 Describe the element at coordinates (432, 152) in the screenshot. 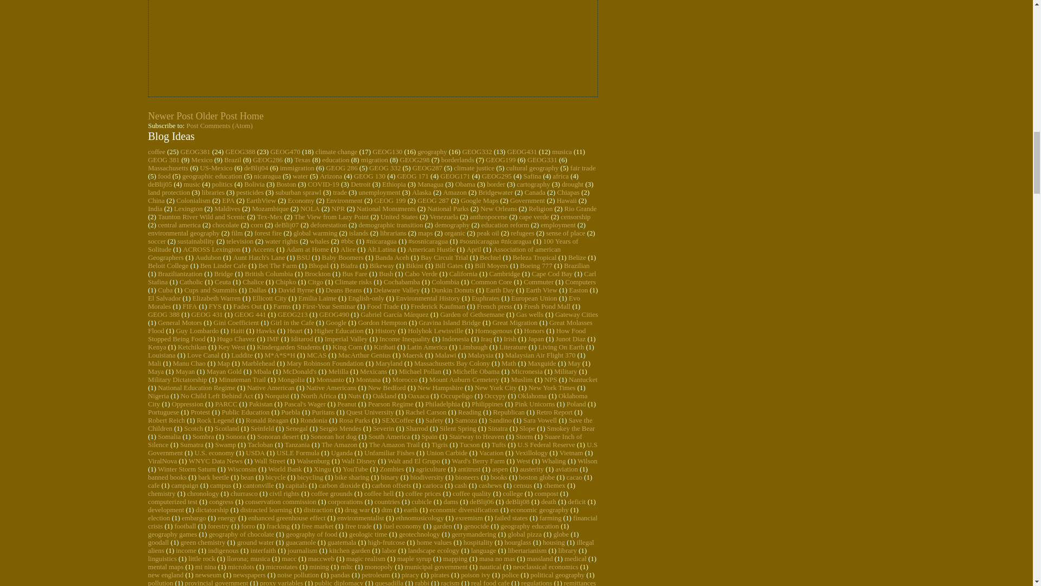

I see `geography` at that location.